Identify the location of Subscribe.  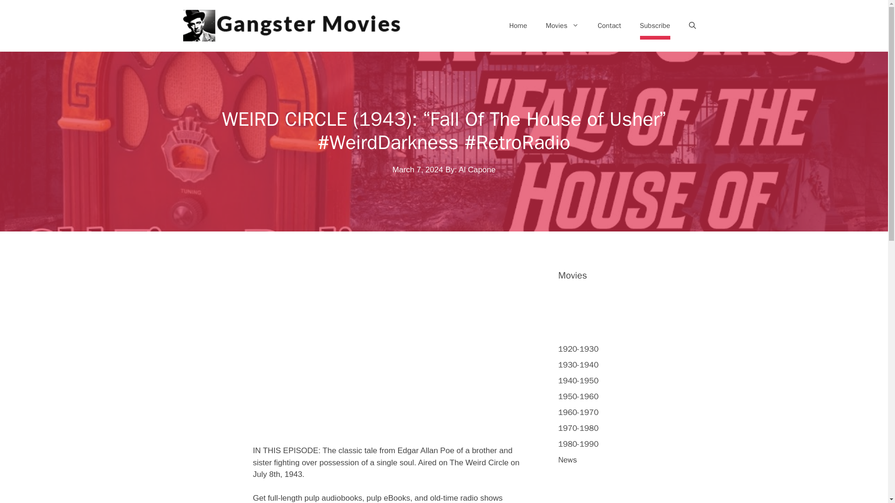
(654, 25).